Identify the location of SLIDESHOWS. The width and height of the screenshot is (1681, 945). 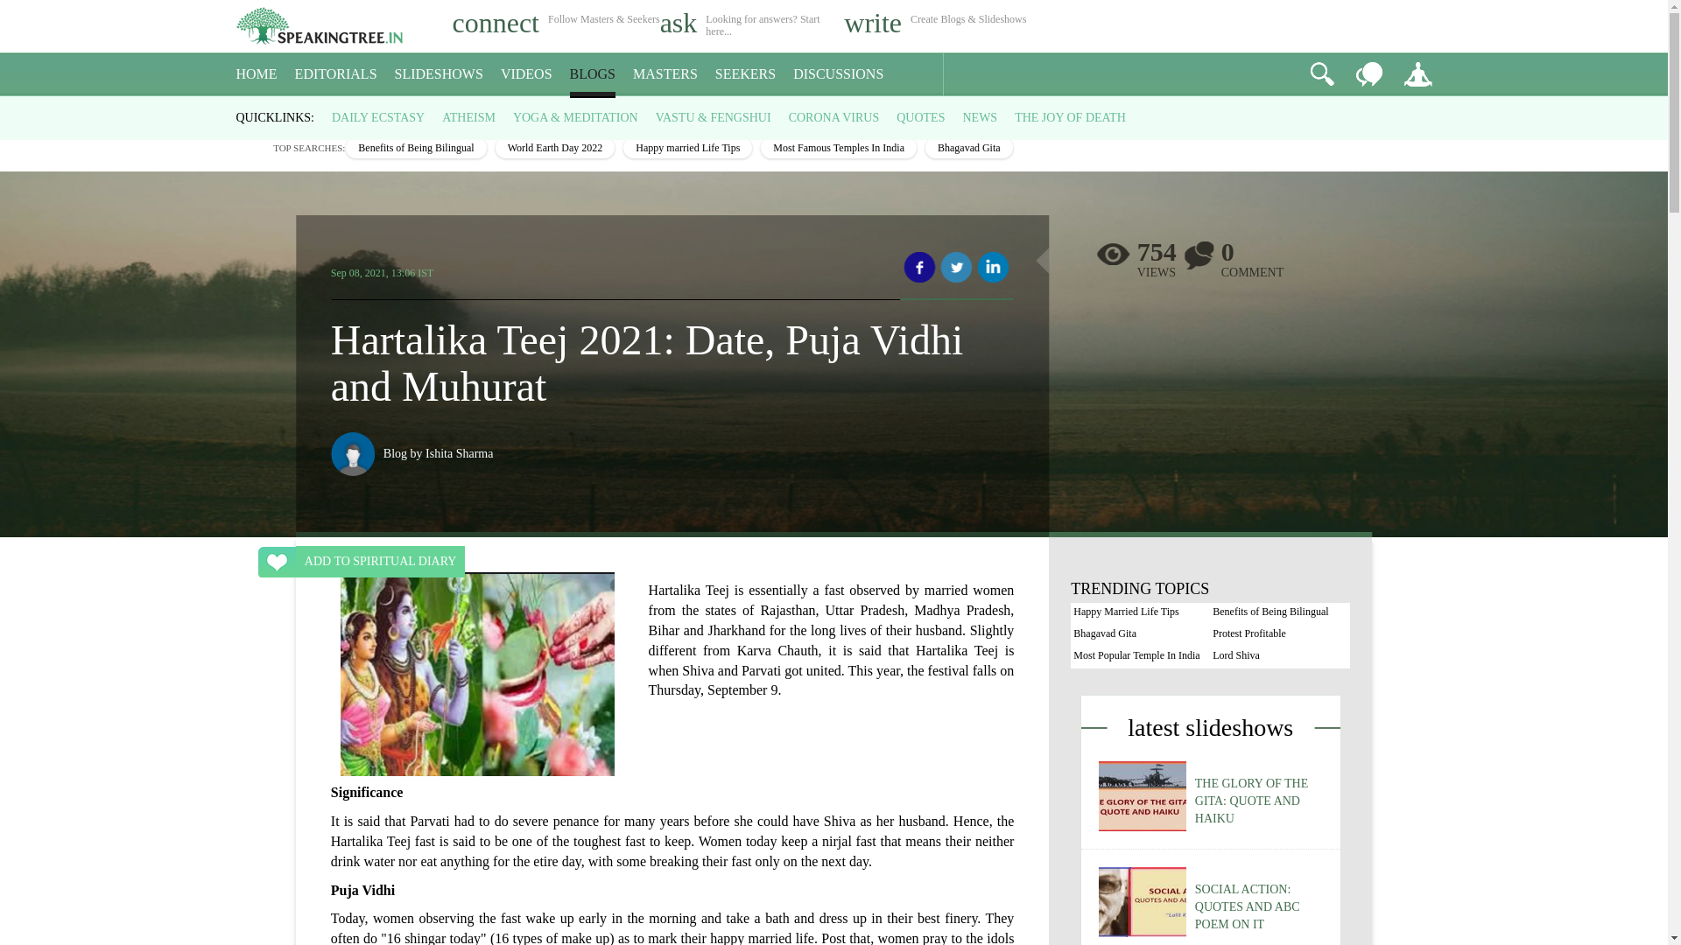
(440, 74).